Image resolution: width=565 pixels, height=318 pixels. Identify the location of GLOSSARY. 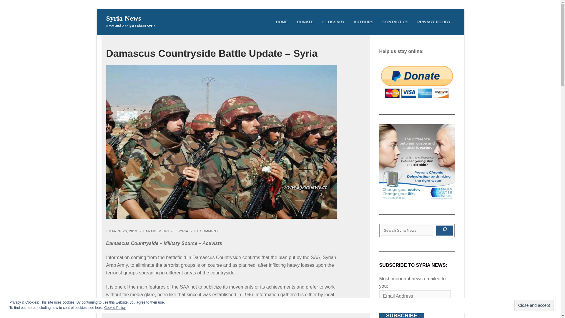
(333, 22).